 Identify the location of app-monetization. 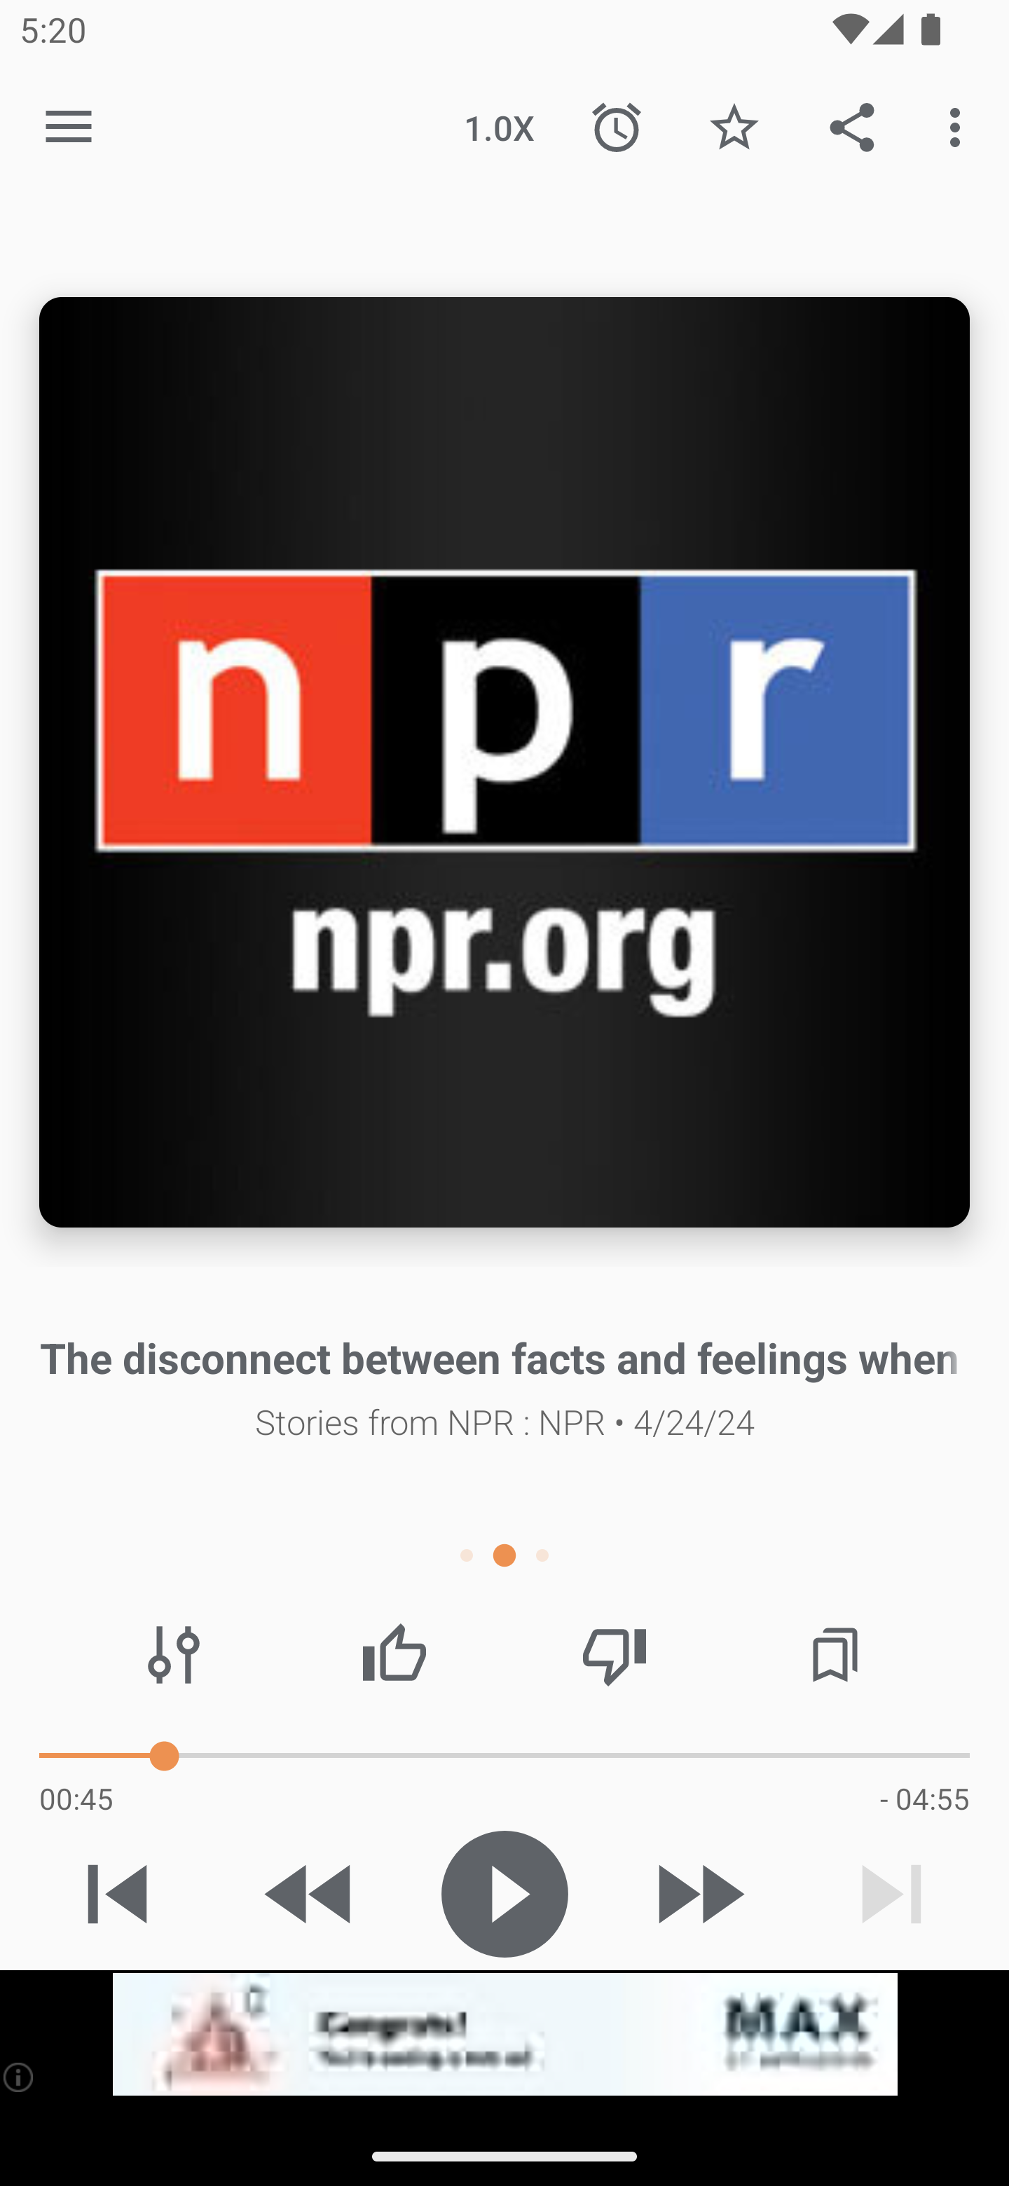
(504, 2035).